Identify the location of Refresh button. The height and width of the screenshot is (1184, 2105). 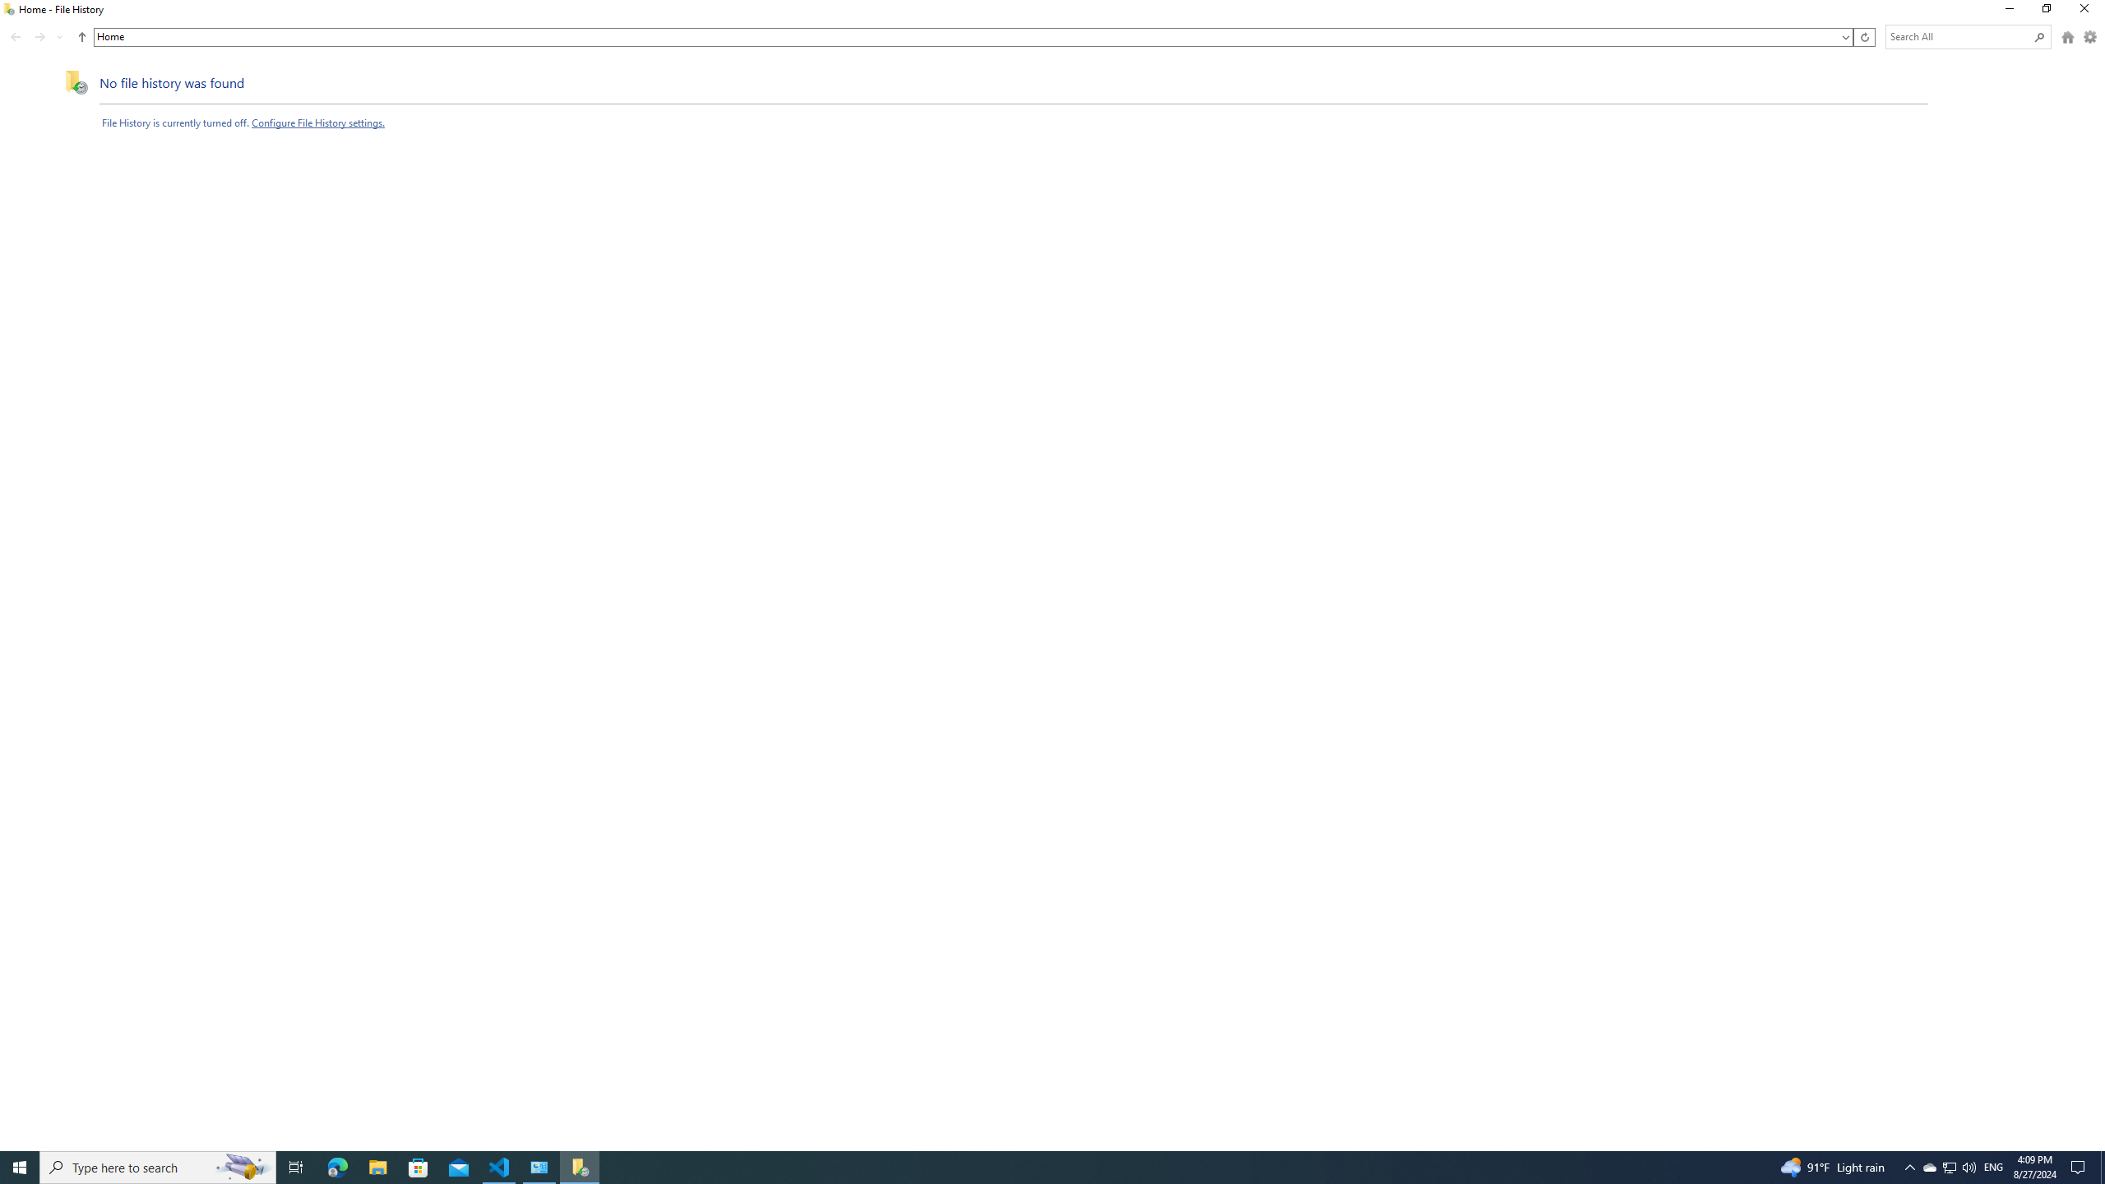
(1863, 38).